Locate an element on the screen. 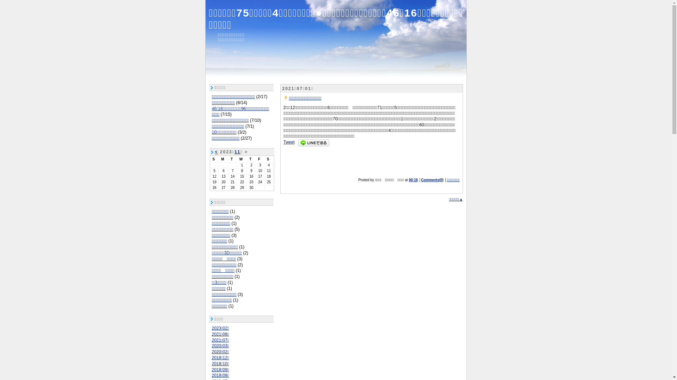 The image size is (677, 380). 00:16 is located at coordinates (413, 180).